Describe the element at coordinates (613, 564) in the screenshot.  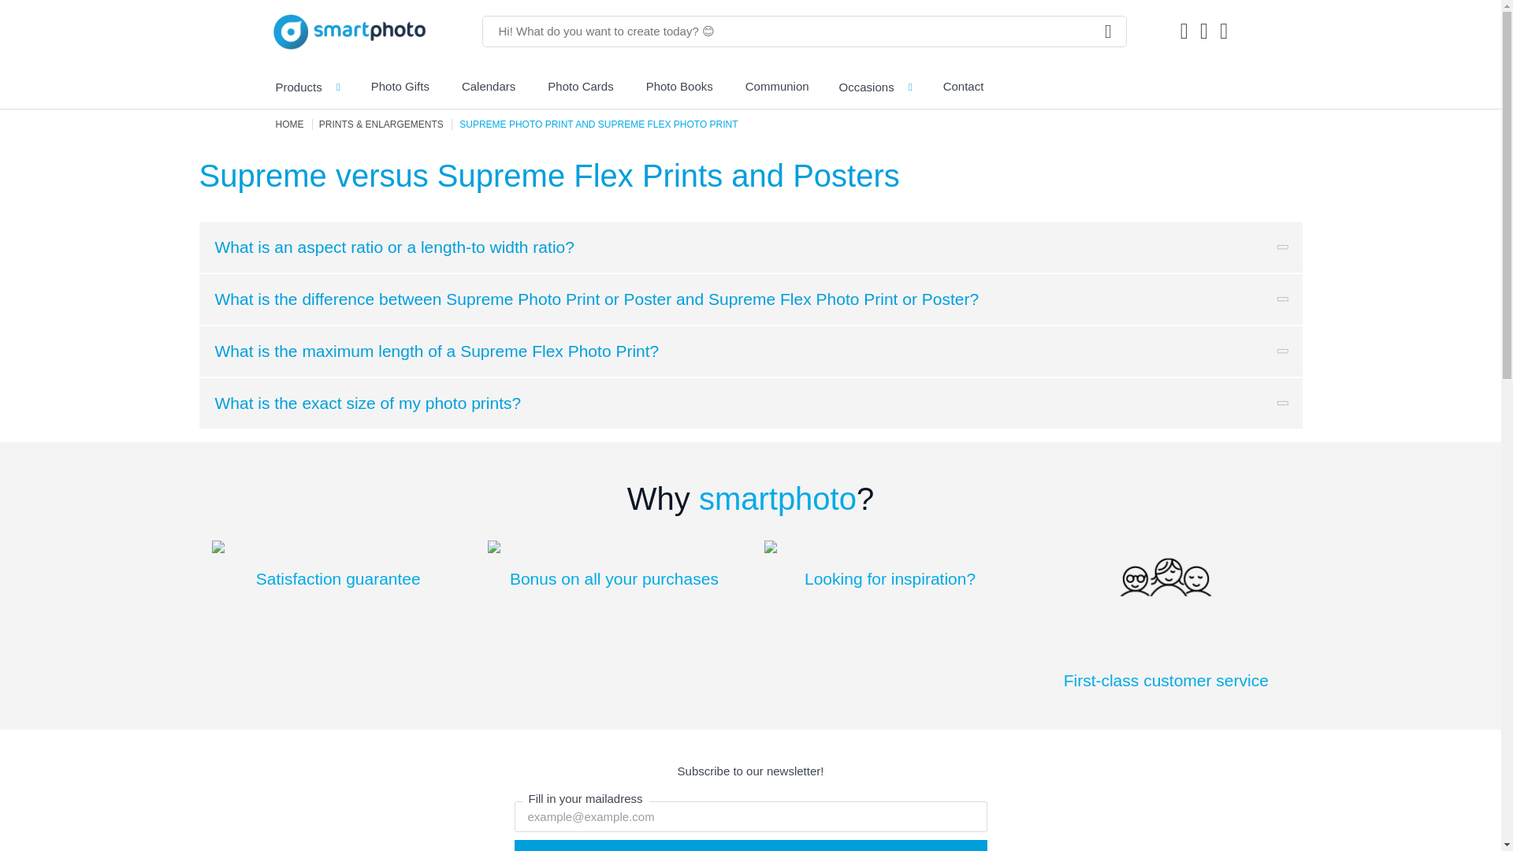
I see `Bonus on all your purchases` at that location.